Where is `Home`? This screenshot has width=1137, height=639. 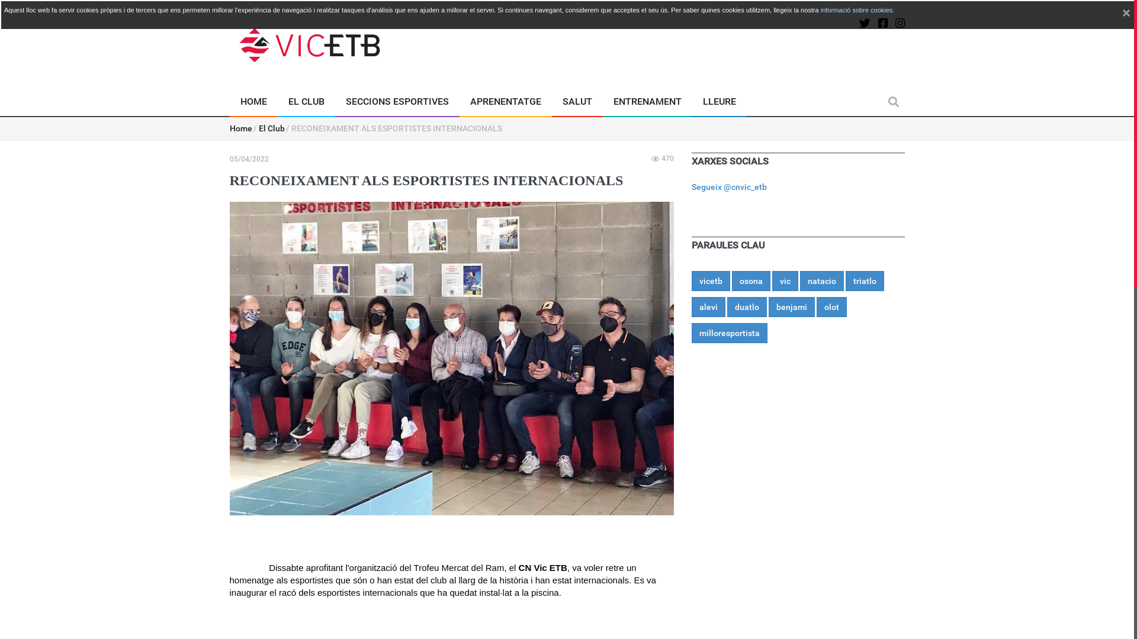 Home is located at coordinates (242, 128).